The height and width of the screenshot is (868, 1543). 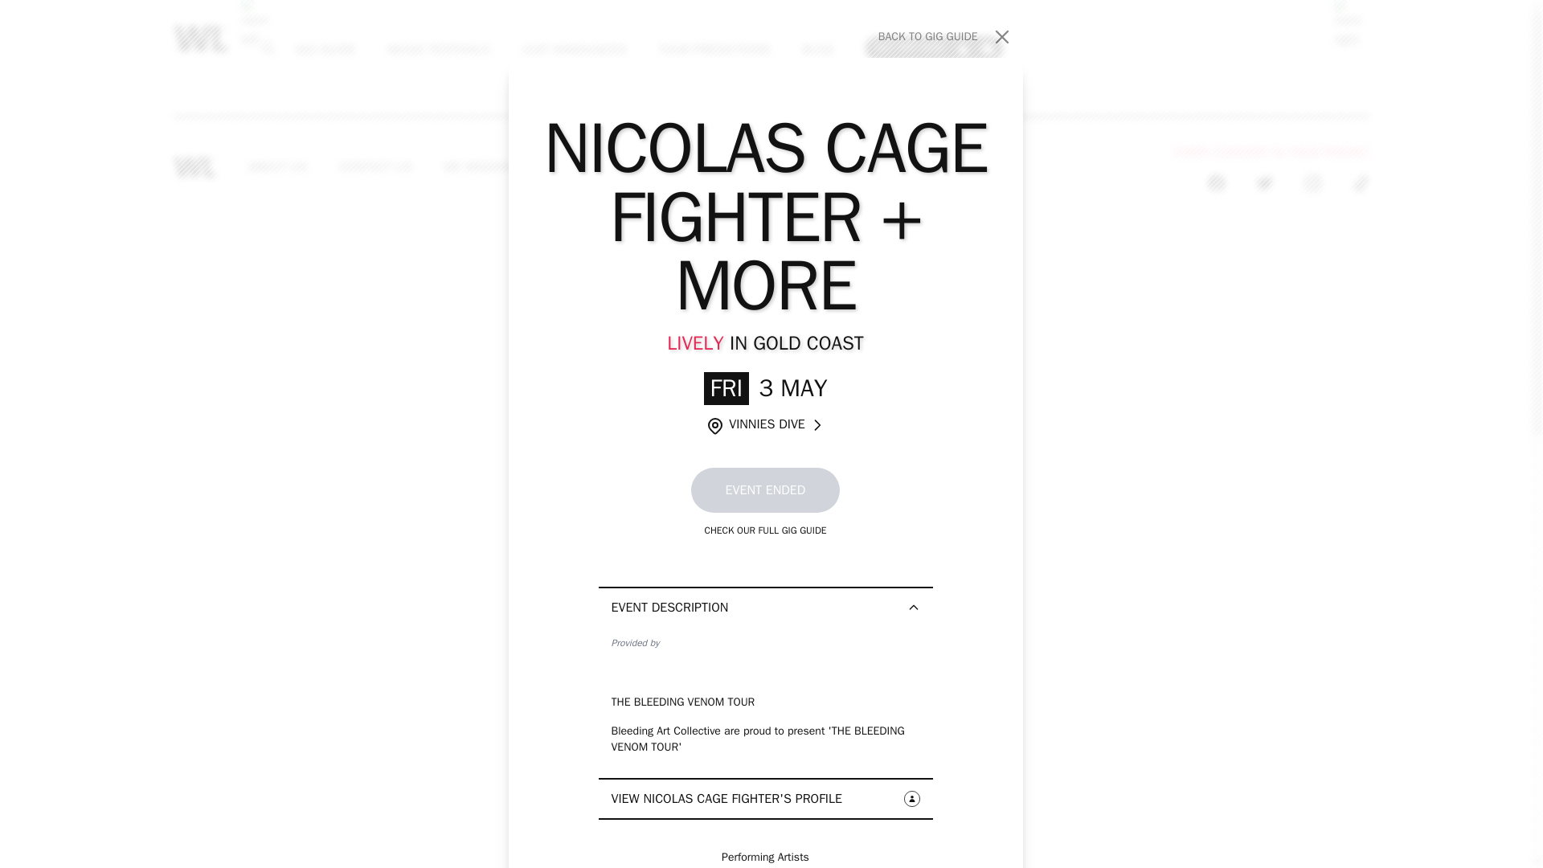 What do you see at coordinates (945, 37) in the screenshot?
I see `CONTACT US` at bounding box center [945, 37].